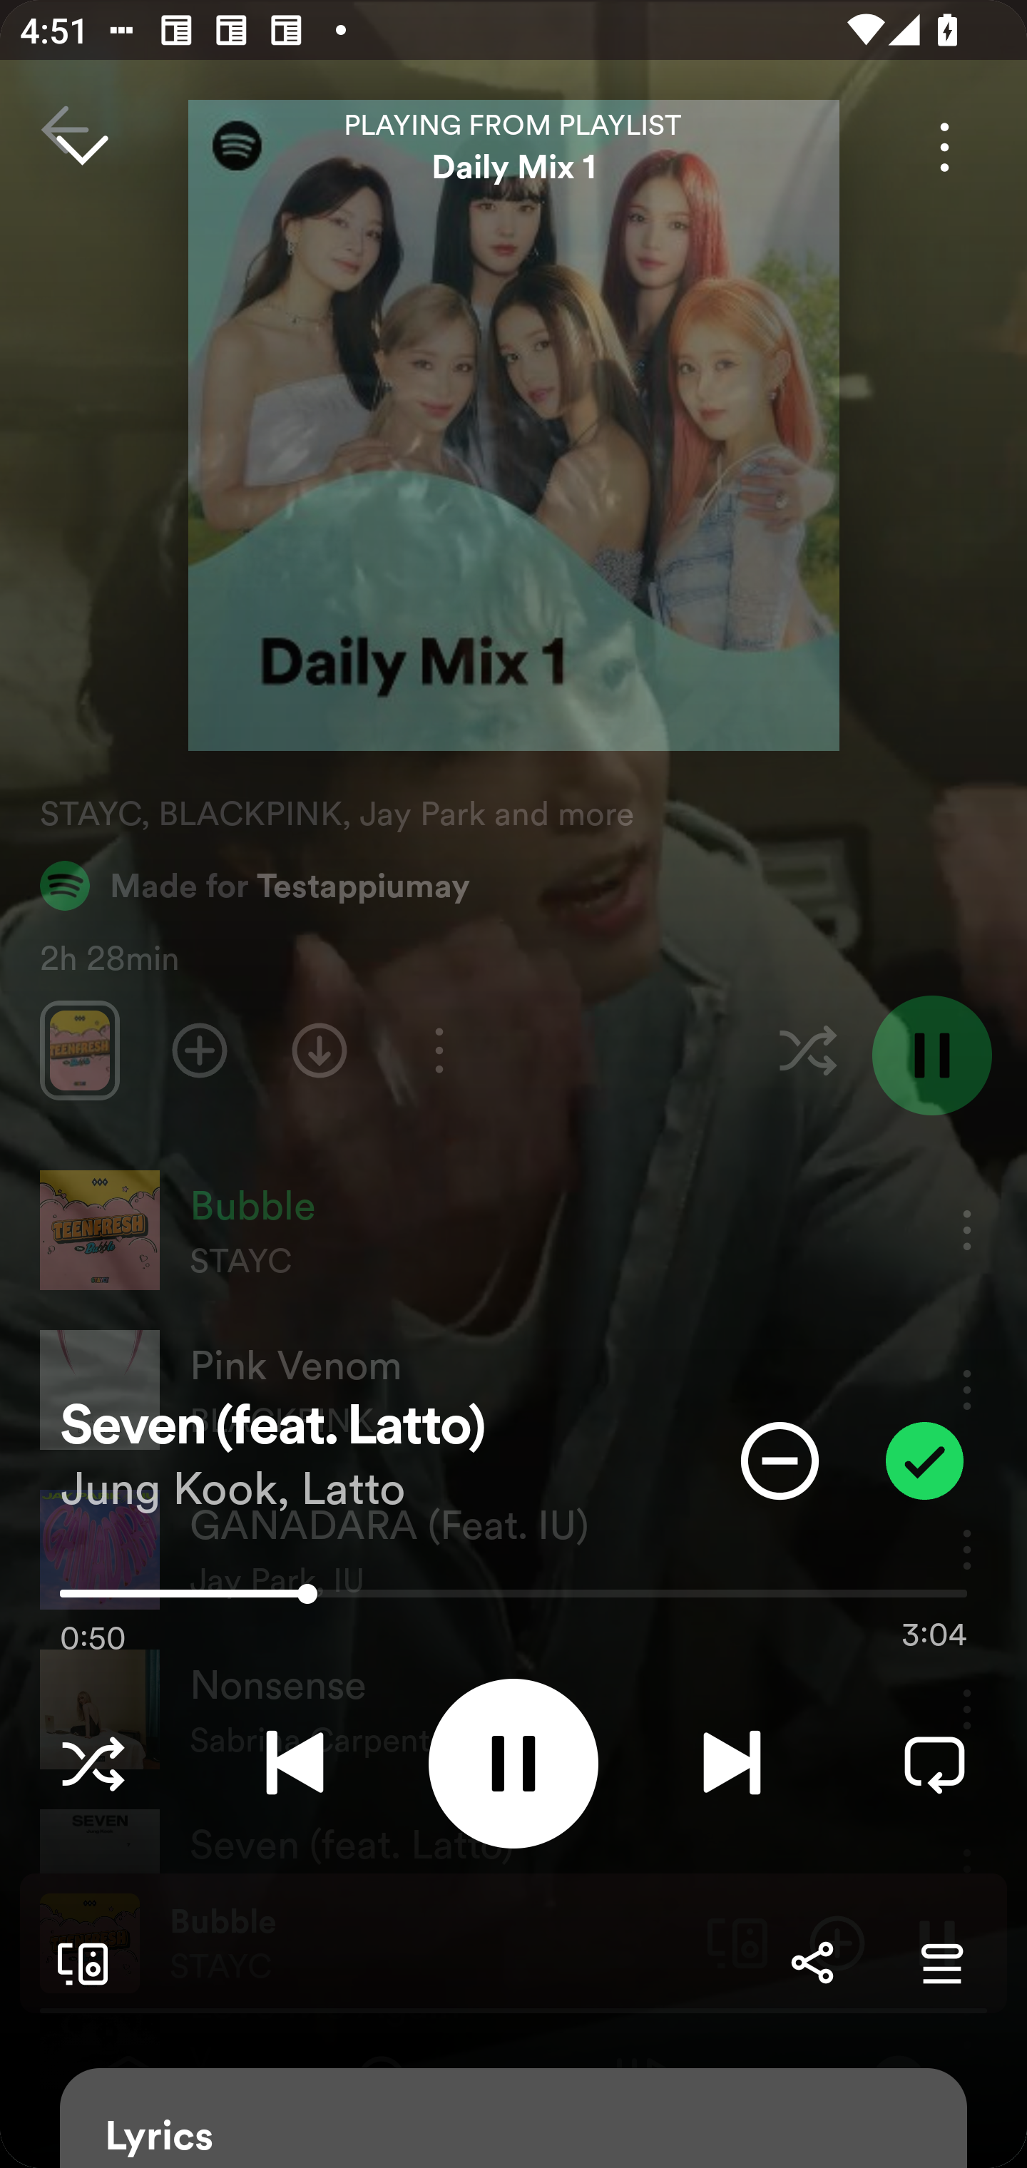 The width and height of the screenshot is (1027, 2168). Describe the element at coordinates (924, 1461) in the screenshot. I see `Item added` at that location.